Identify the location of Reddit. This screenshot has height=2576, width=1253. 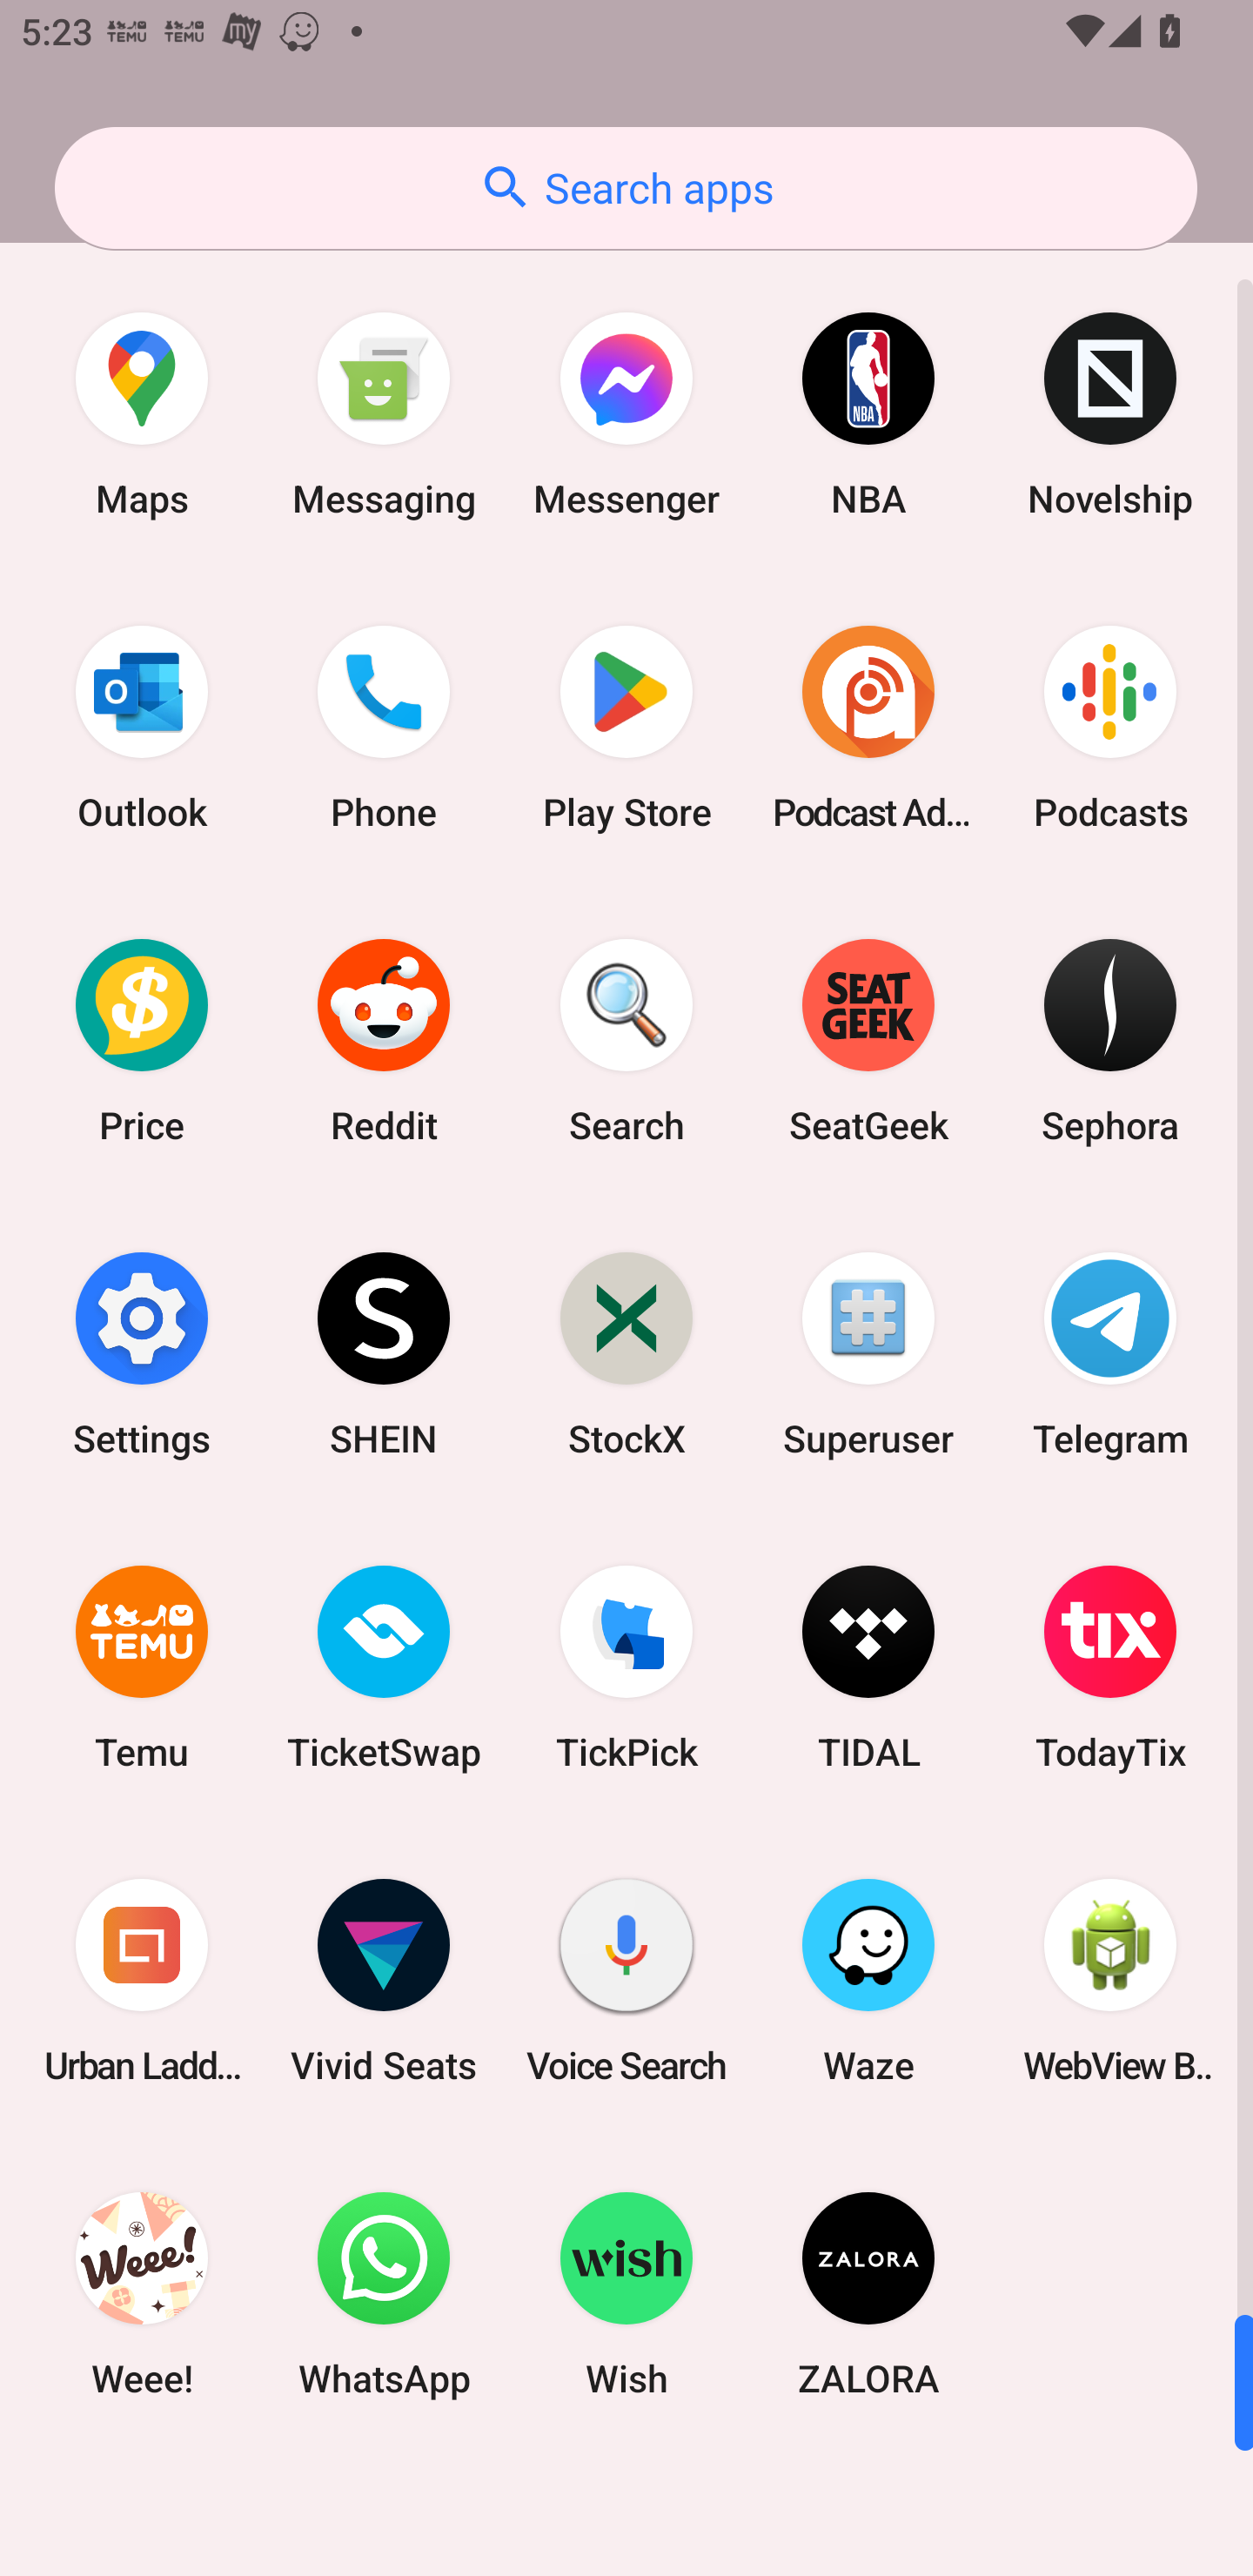
(384, 1041).